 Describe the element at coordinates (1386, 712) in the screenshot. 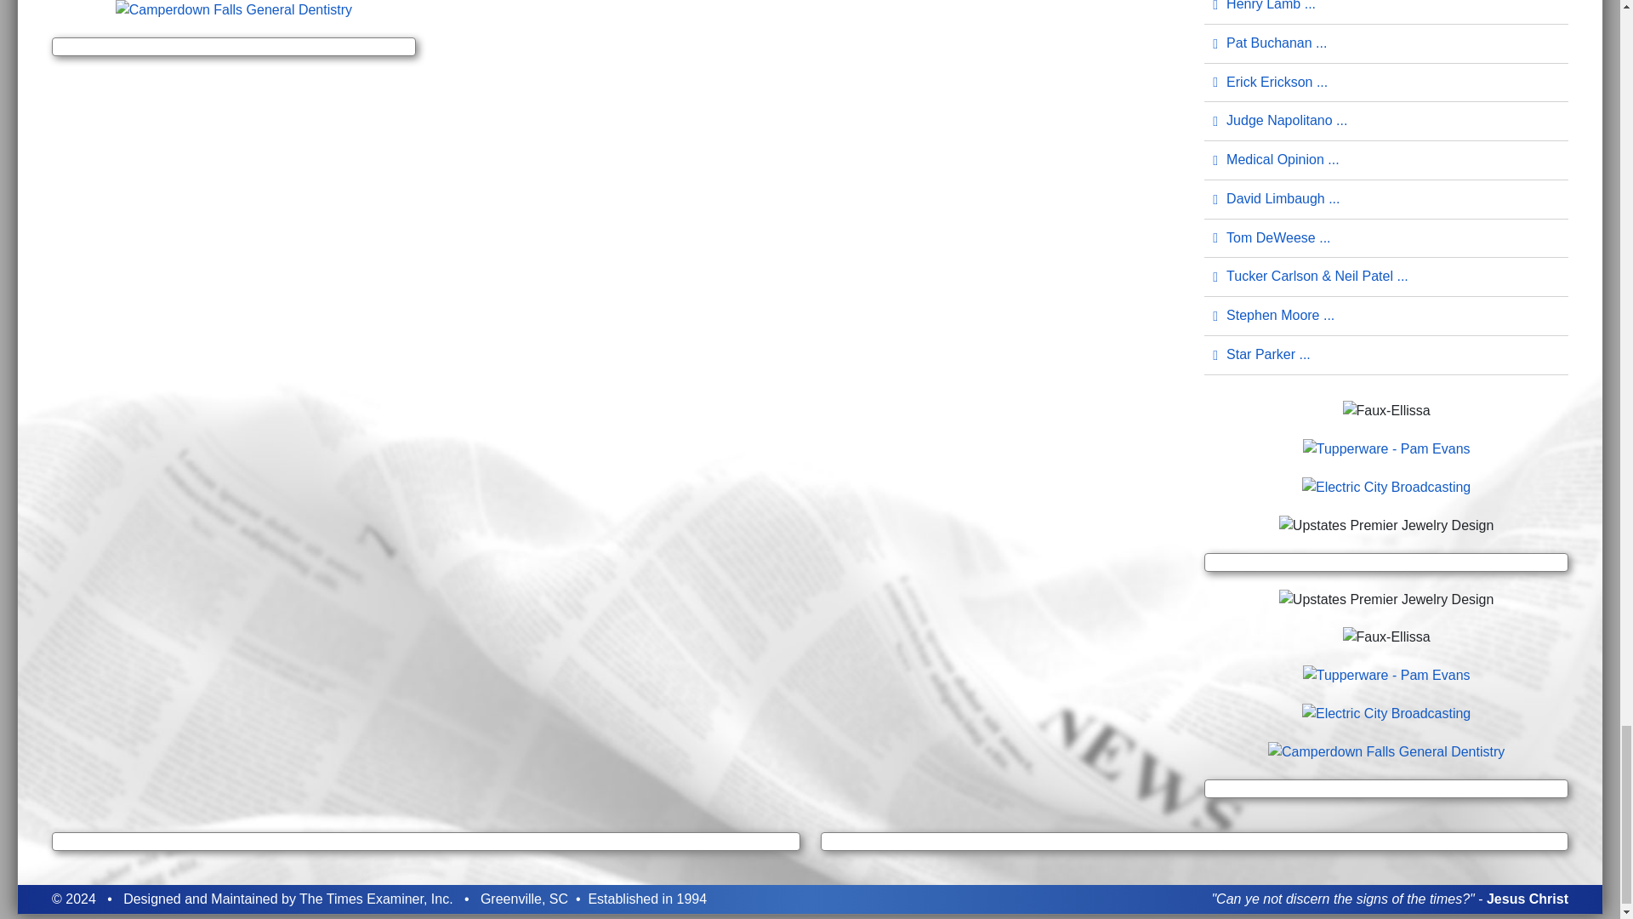

I see `Electric City Broadcasting` at that location.